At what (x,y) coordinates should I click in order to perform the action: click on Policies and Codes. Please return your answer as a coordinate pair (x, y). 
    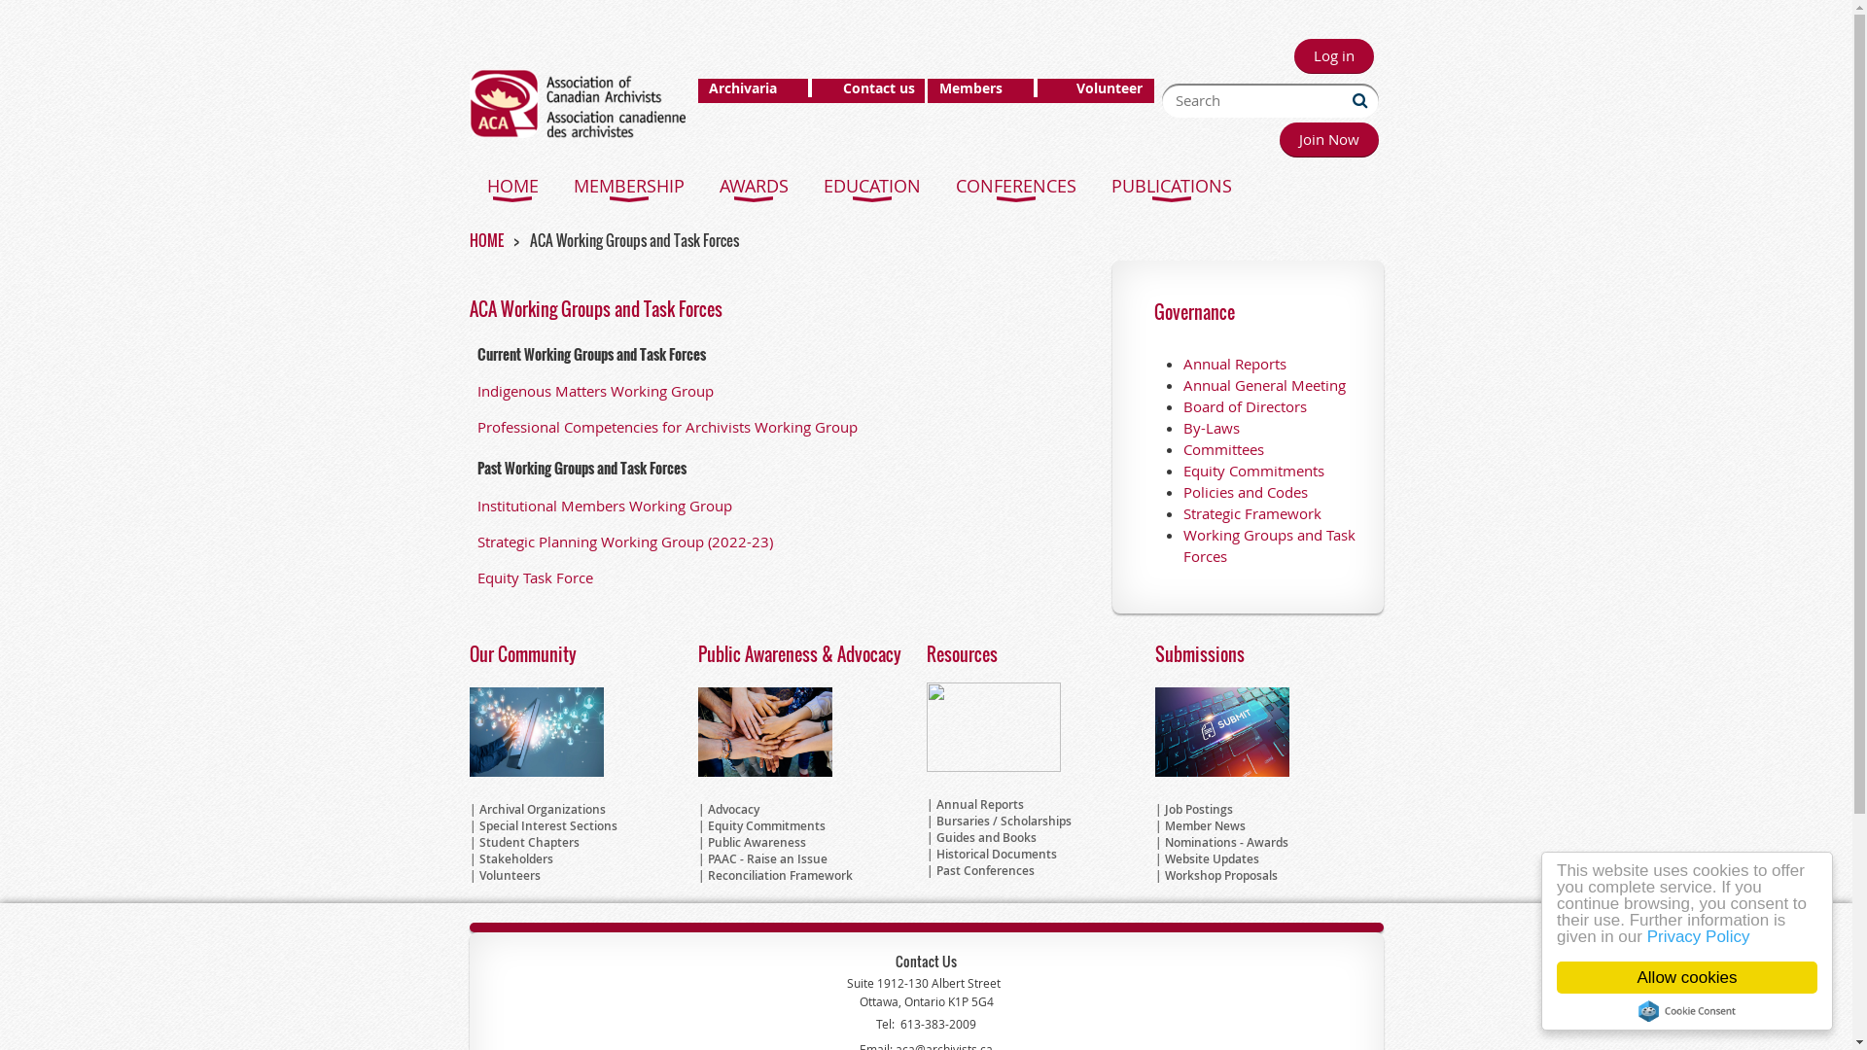
    Looking at the image, I should click on (1245, 492).